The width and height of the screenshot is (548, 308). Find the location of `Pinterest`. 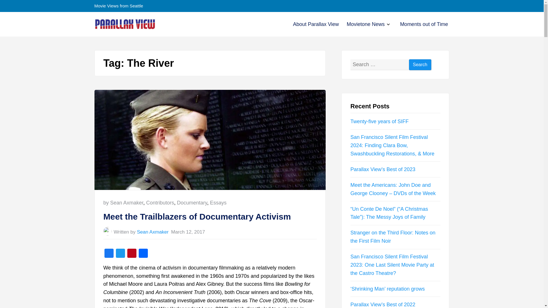

Pinterest is located at coordinates (132, 254).